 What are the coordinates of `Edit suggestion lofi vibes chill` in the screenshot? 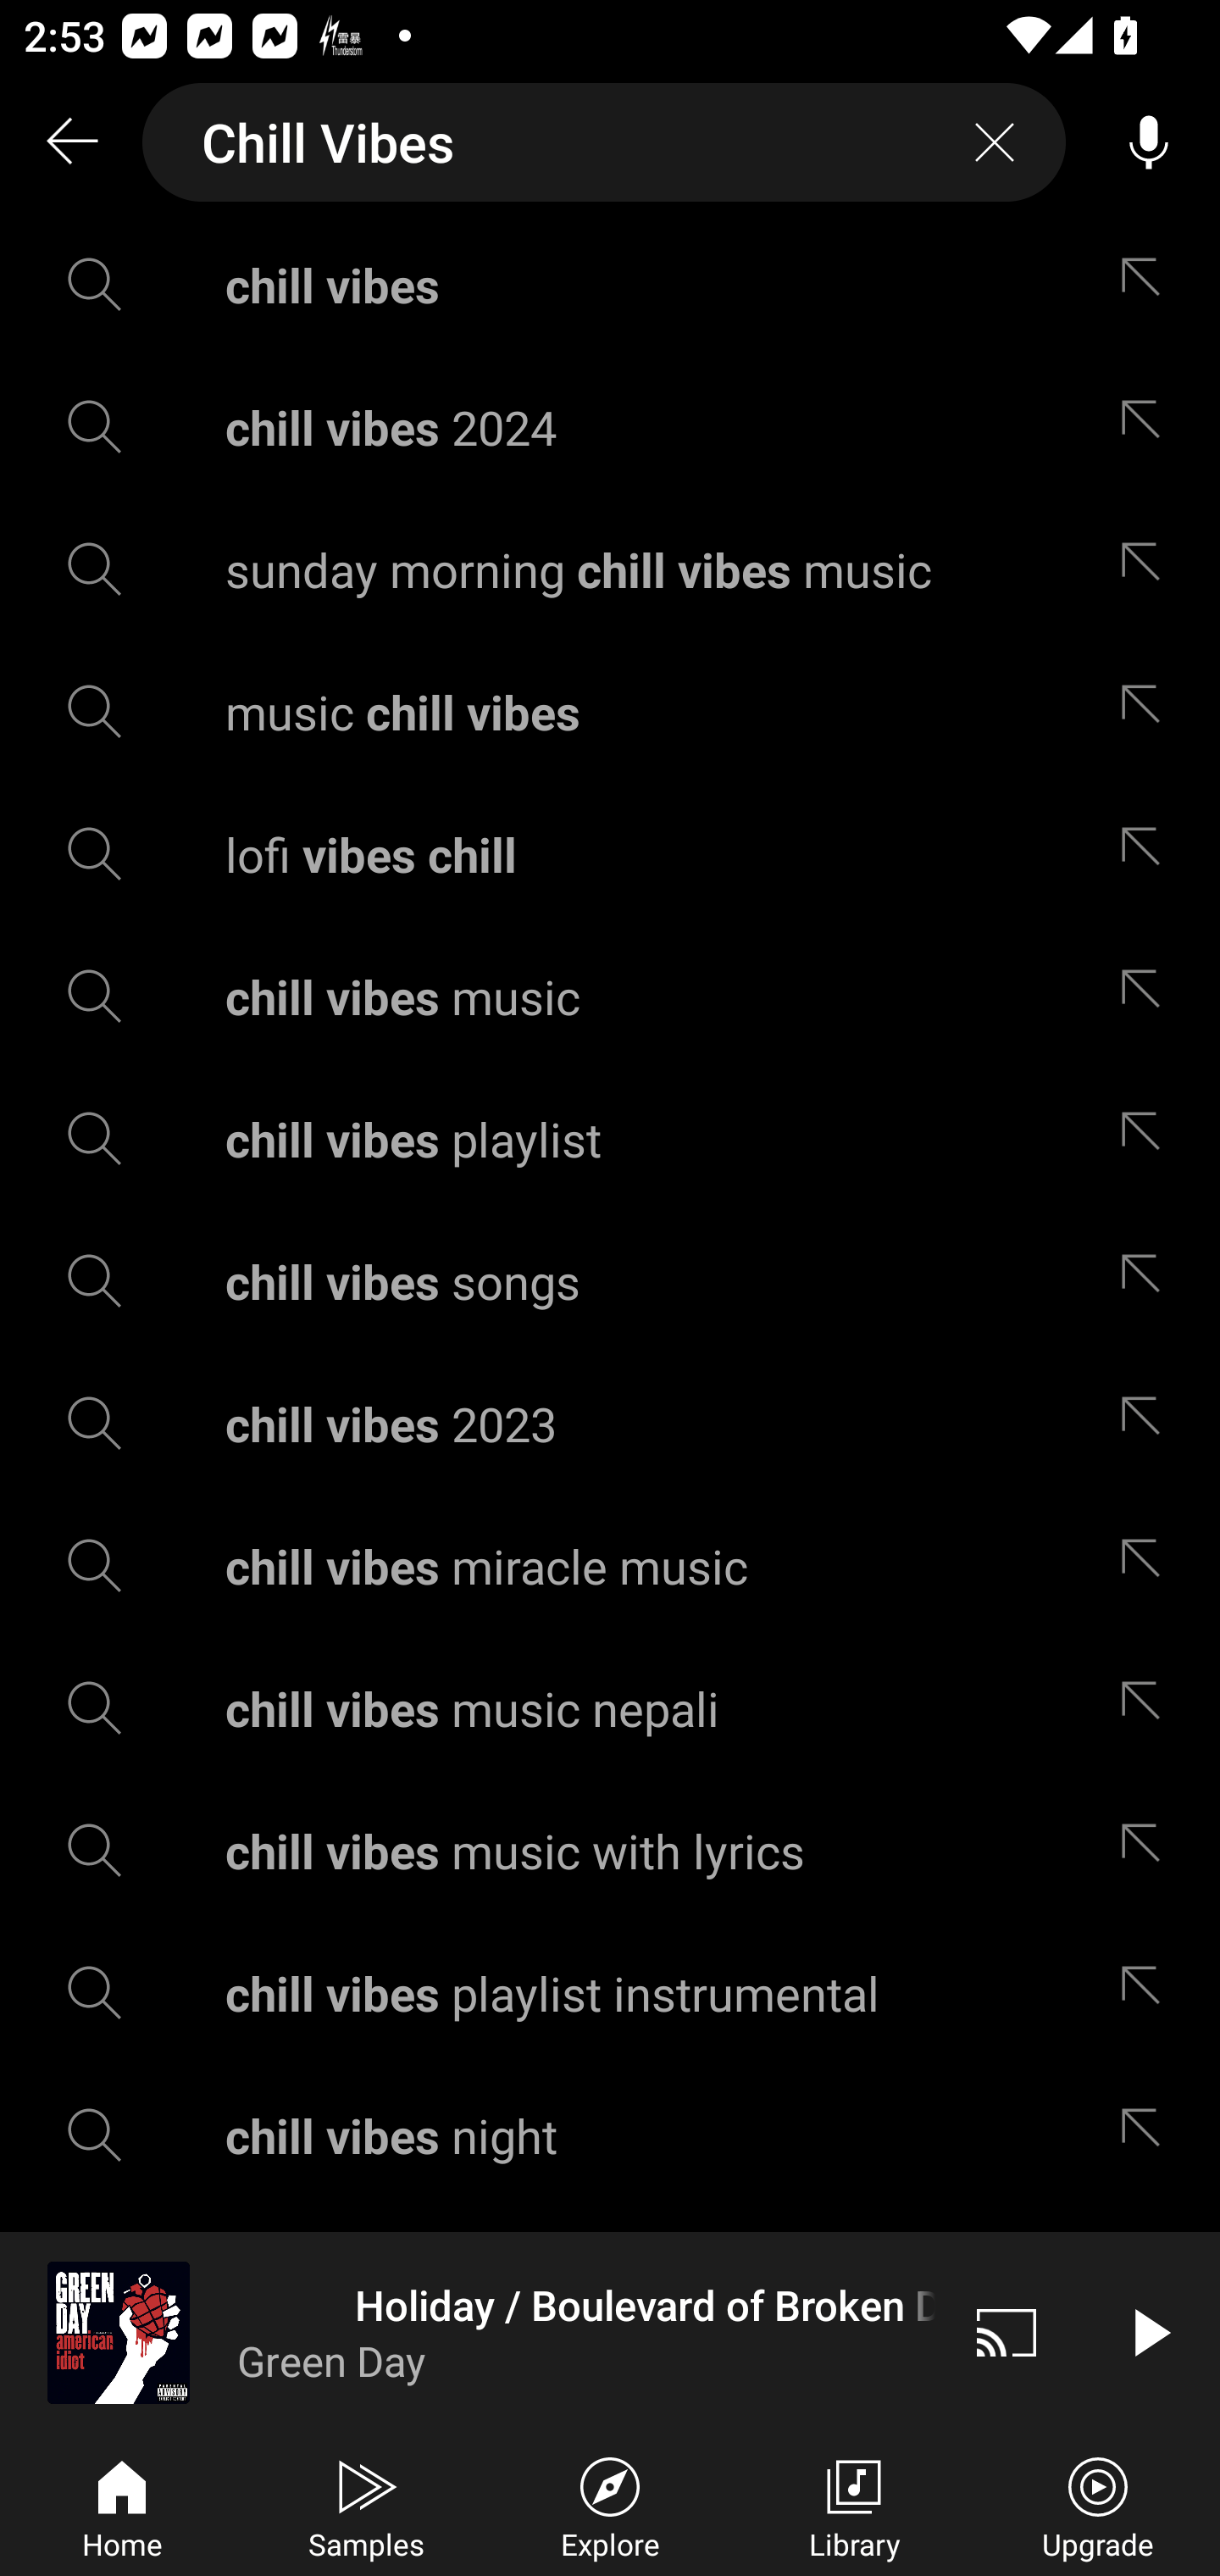 It's located at (1148, 854).